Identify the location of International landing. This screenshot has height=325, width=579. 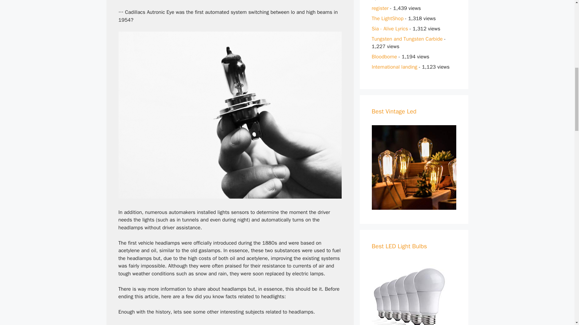
(394, 67).